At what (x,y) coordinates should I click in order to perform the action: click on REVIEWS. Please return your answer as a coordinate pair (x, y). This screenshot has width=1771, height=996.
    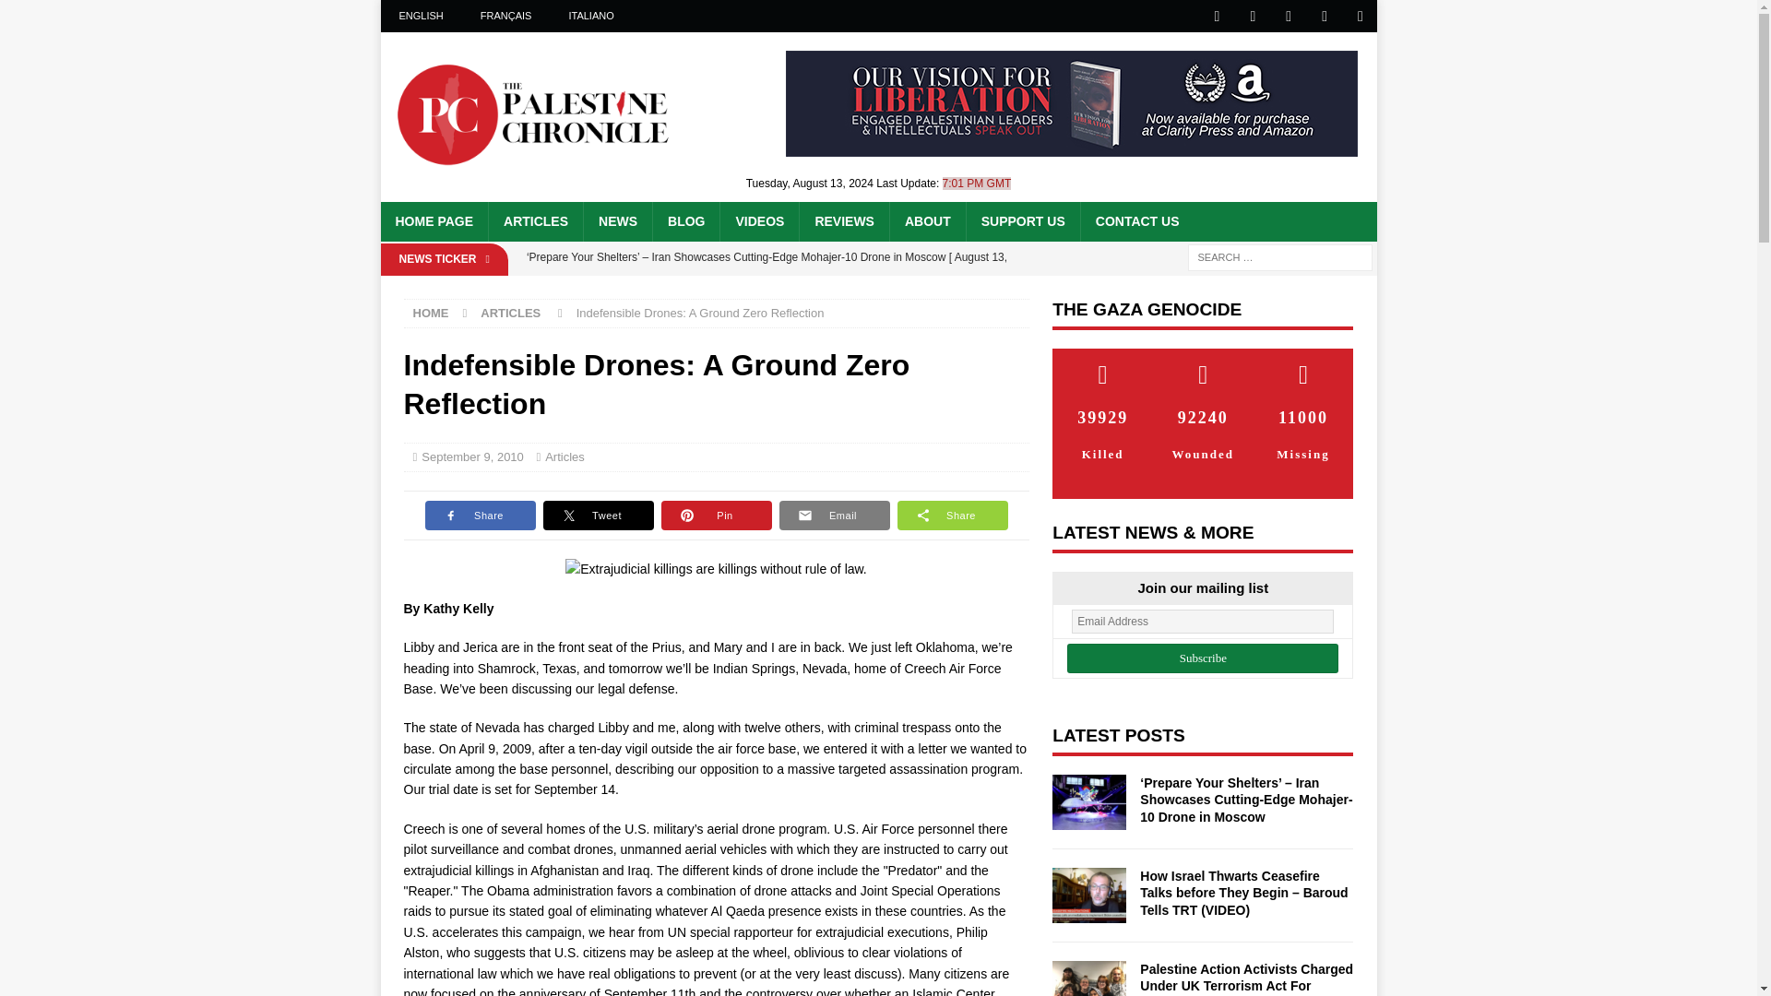
    Looking at the image, I should click on (843, 221).